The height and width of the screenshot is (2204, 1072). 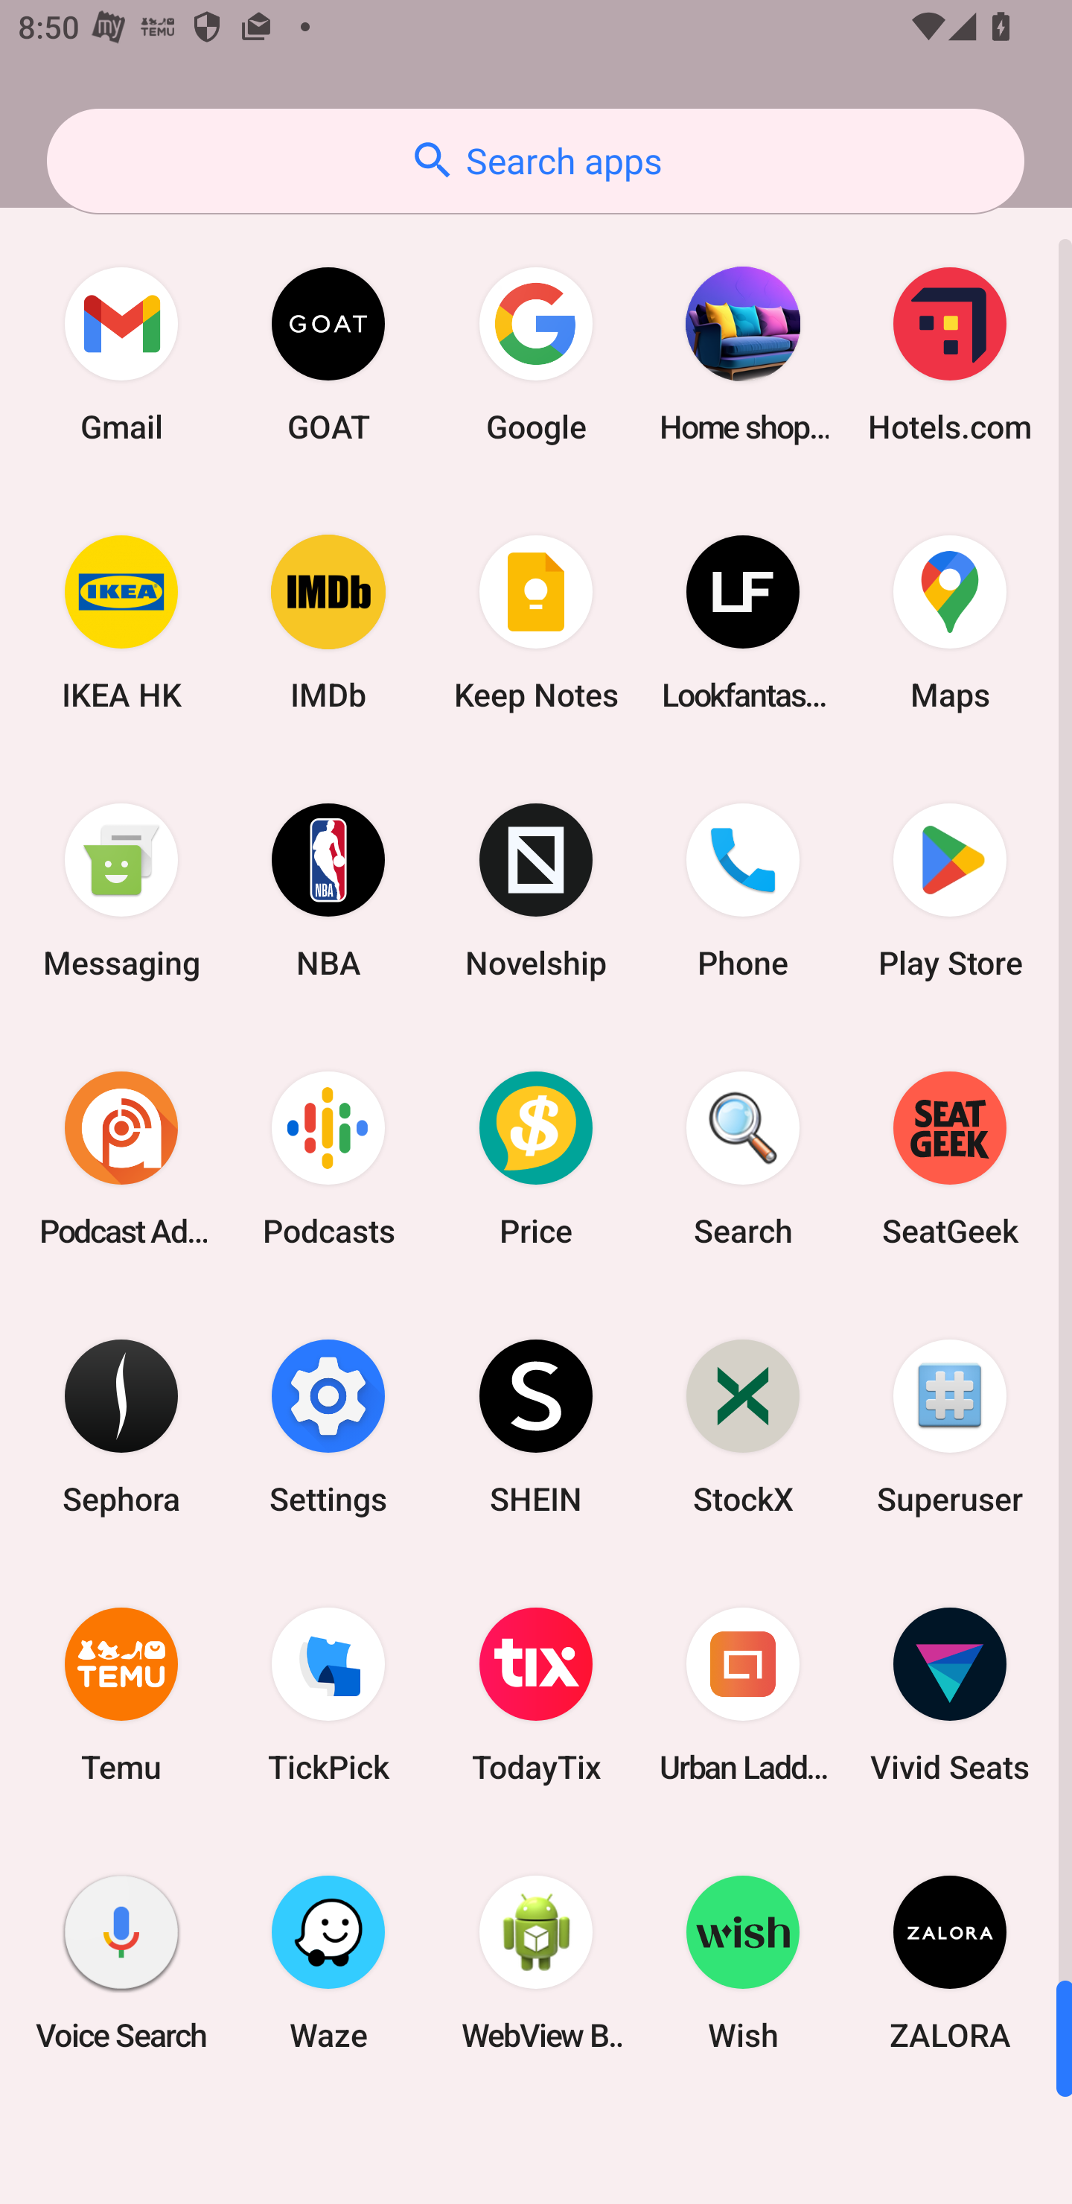 I want to click on Keep Notes, so click(x=536, y=622).